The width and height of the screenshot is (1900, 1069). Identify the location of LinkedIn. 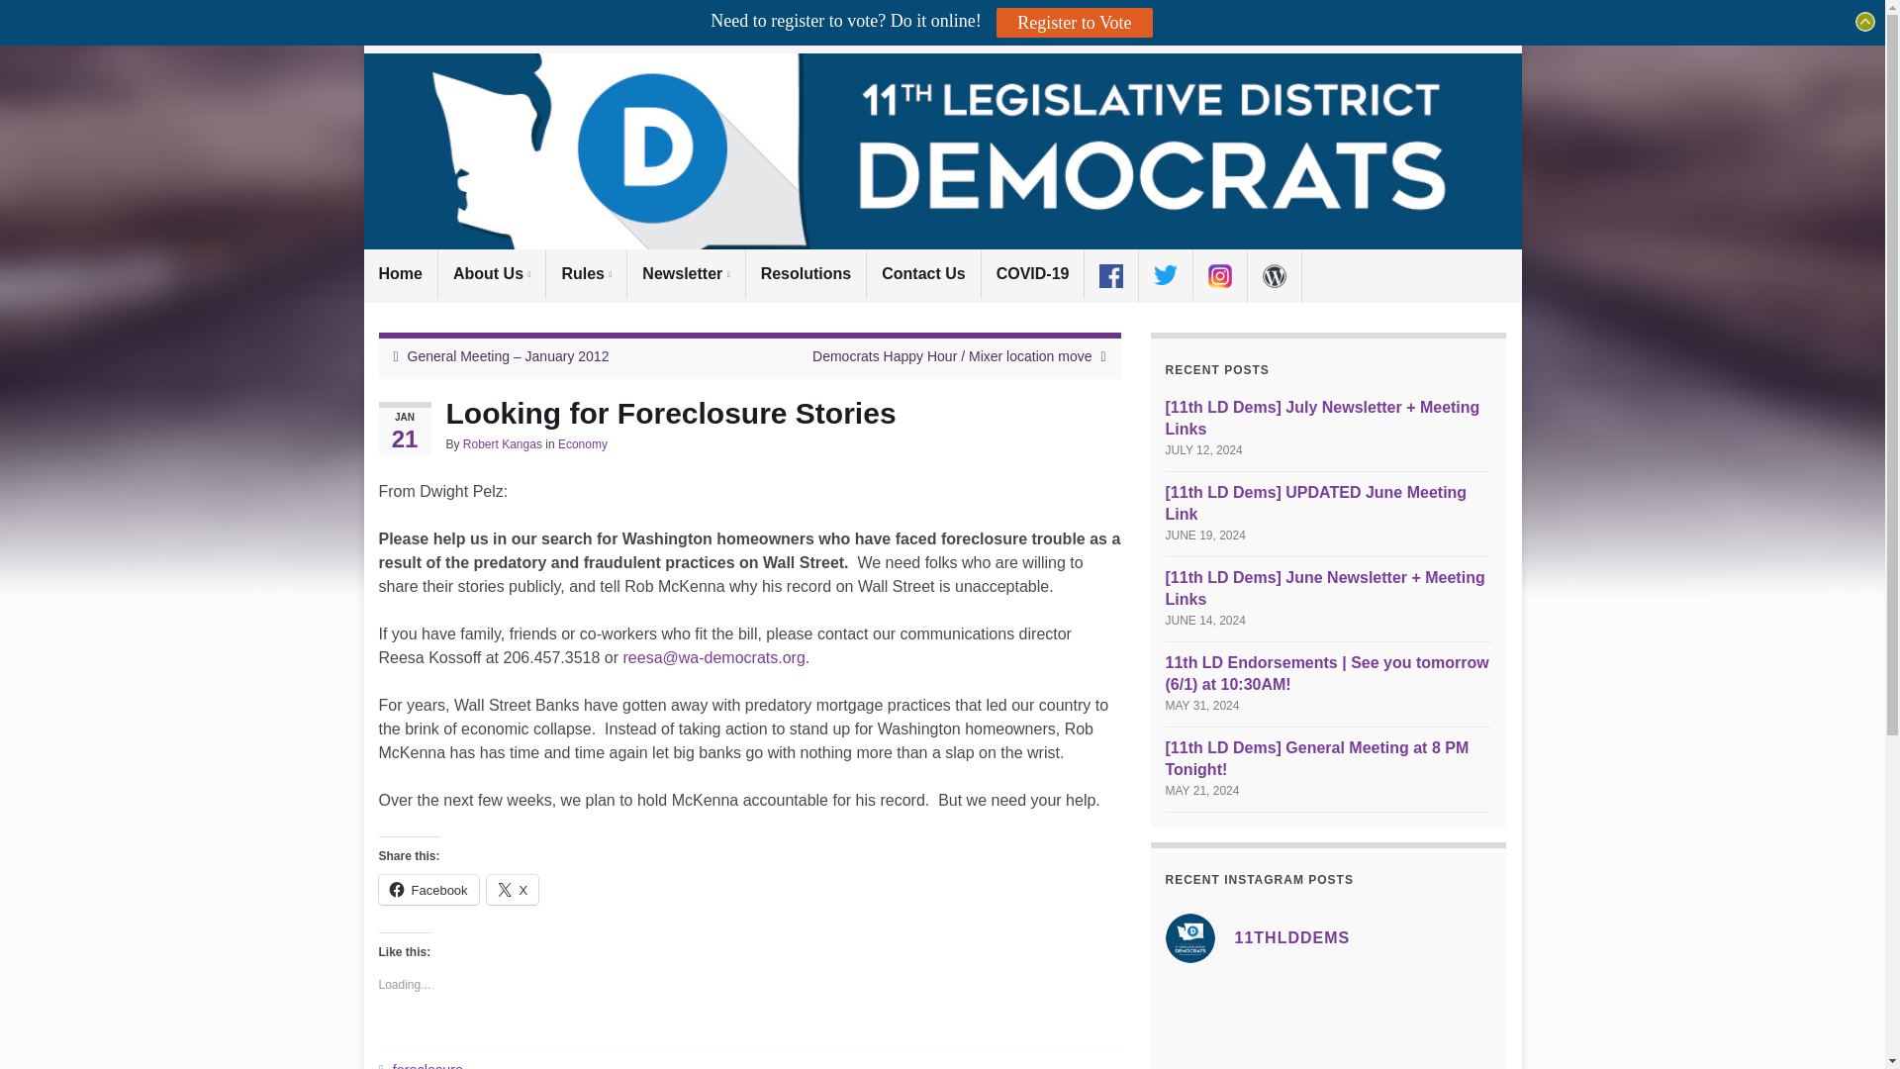
(462, 22).